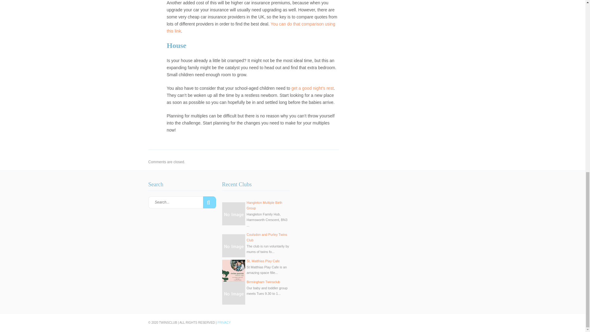  What do you see at coordinates (264, 205) in the screenshot?
I see `Hangleton Multiple Birth Group` at bounding box center [264, 205].